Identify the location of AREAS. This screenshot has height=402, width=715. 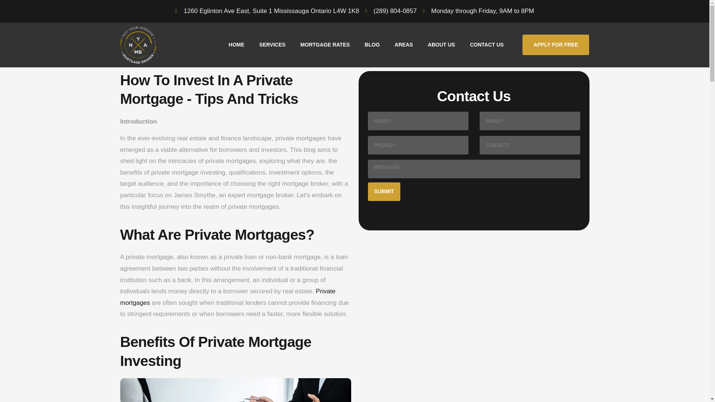
(404, 45).